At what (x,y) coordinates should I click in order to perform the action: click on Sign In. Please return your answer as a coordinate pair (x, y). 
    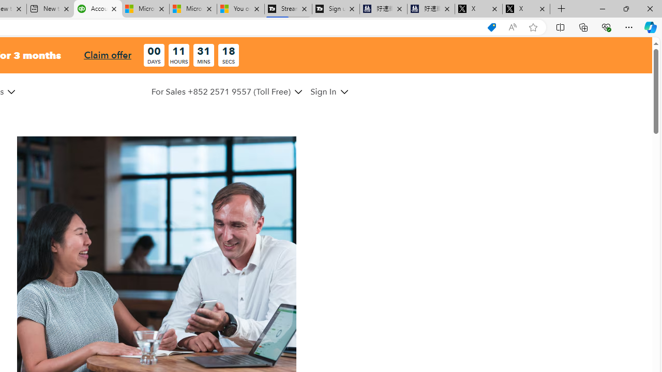
    Looking at the image, I should click on (324, 91).